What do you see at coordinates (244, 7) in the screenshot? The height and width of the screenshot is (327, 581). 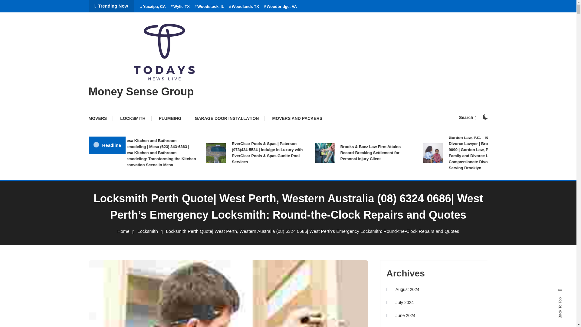 I see `Woodlands TX` at bounding box center [244, 7].